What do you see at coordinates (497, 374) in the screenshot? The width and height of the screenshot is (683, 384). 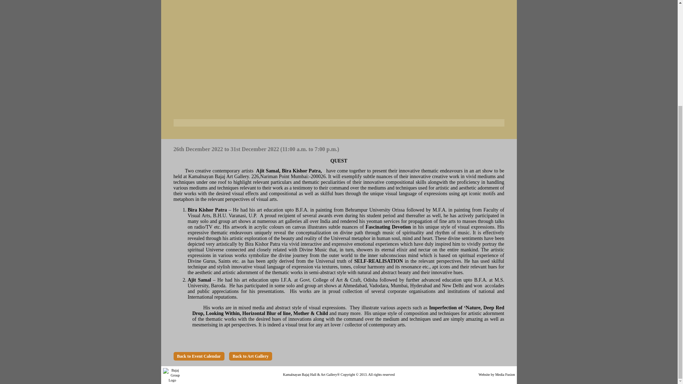 I see `Website by Media Fusion` at bounding box center [497, 374].